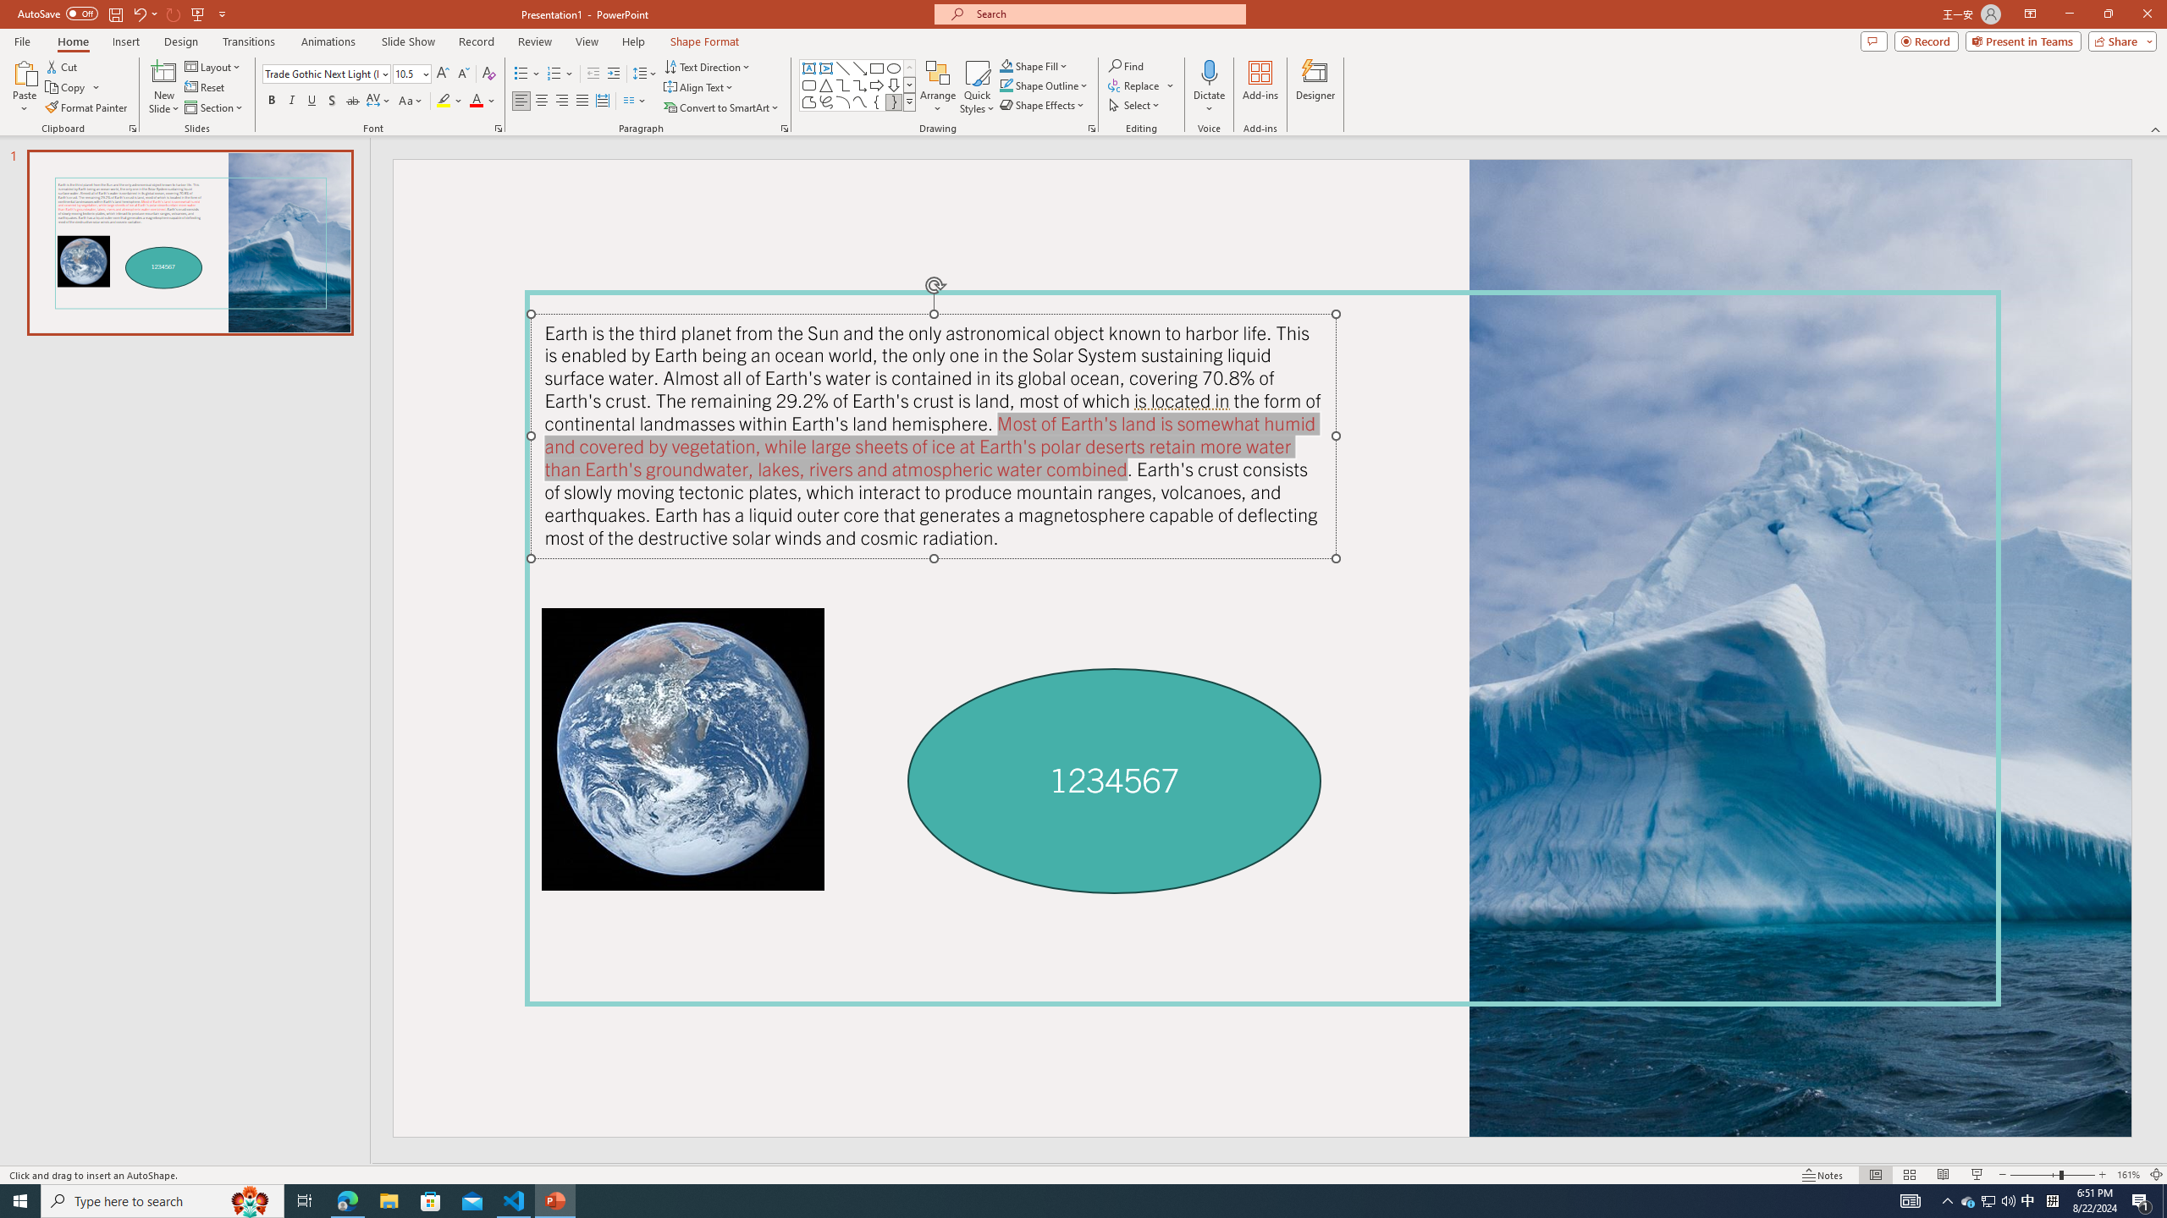 The width and height of the screenshot is (2167, 1218). I want to click on Paragraph..., so click(784, 129).